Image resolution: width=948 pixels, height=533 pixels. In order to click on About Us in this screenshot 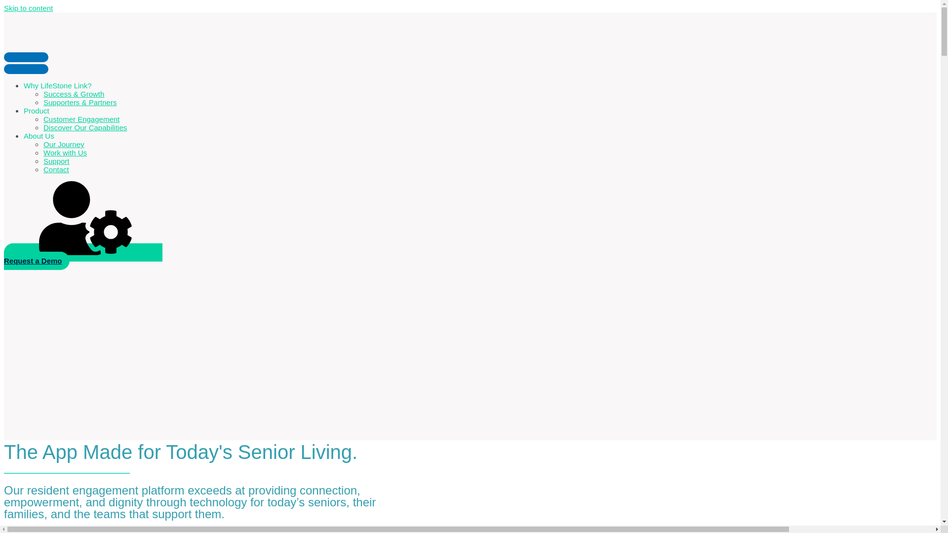, I will do `click(39, 136)`.